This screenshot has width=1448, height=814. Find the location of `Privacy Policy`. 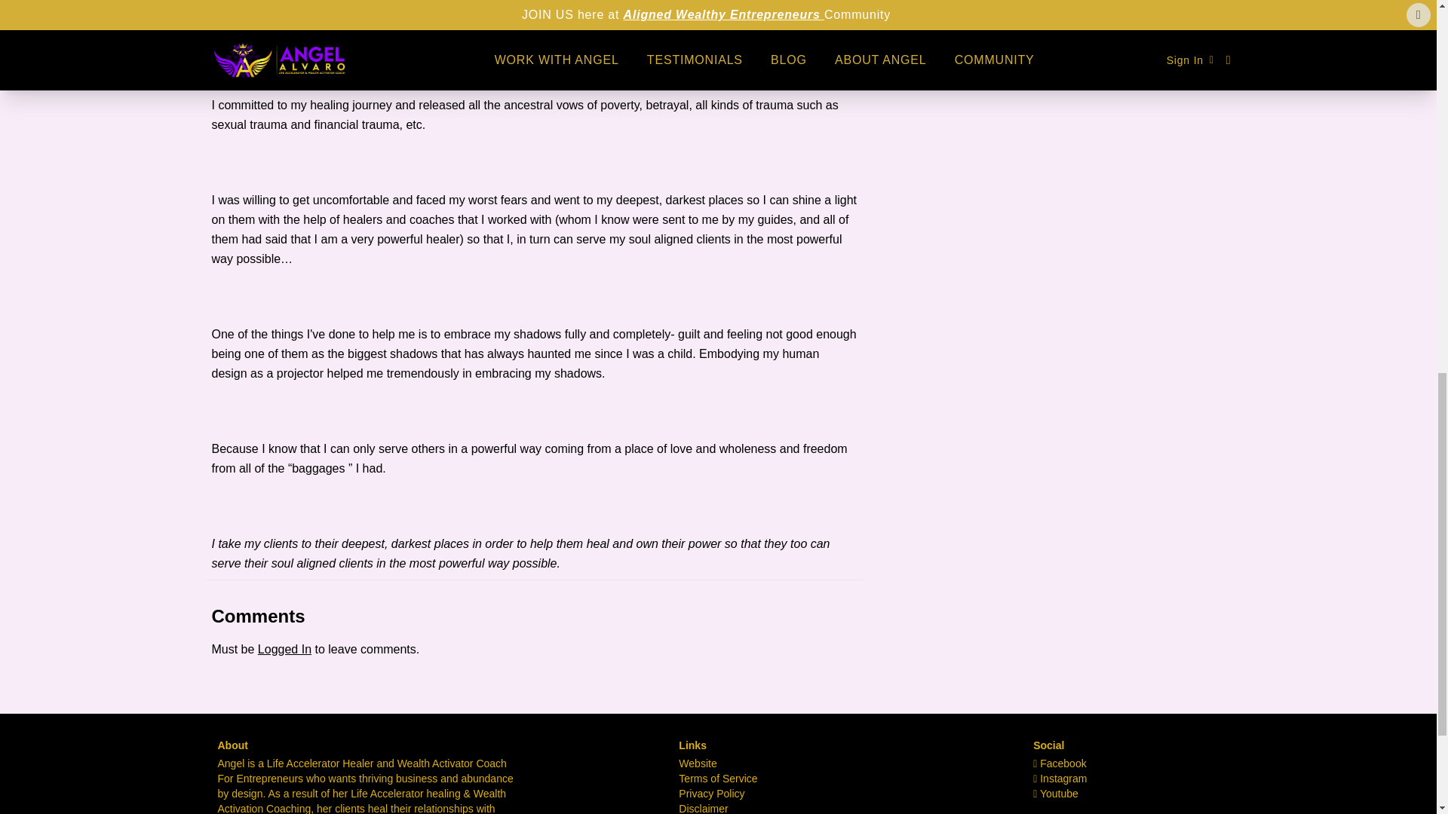

Privacy Policy is located at coordinates (711, 793).